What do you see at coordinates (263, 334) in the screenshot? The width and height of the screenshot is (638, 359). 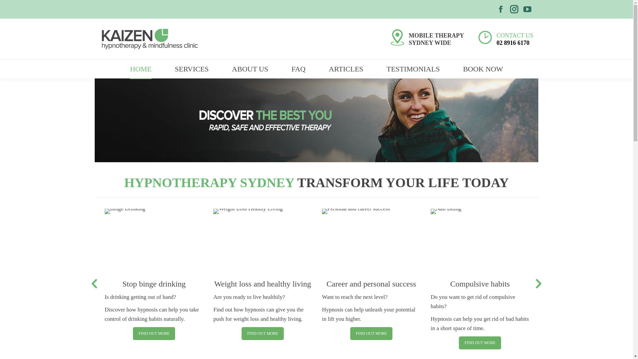 I see `FIND OUT MORE` at bounding box center [263, 334].